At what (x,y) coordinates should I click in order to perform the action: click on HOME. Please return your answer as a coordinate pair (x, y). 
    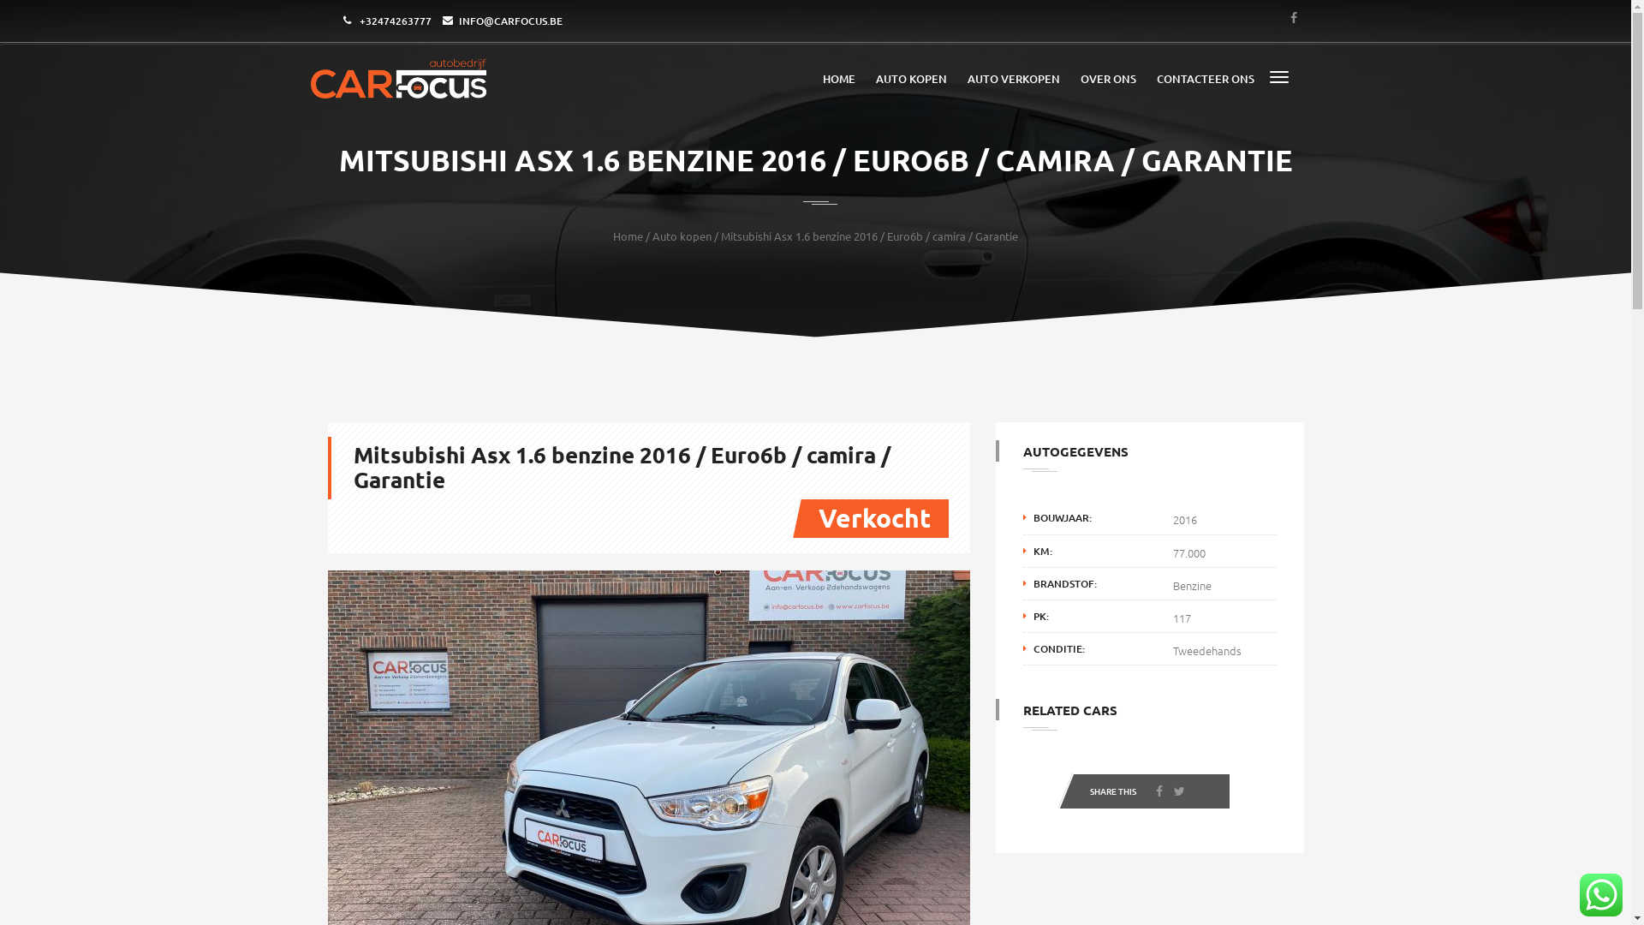
    Looking at the image, I should click on (838, 79).